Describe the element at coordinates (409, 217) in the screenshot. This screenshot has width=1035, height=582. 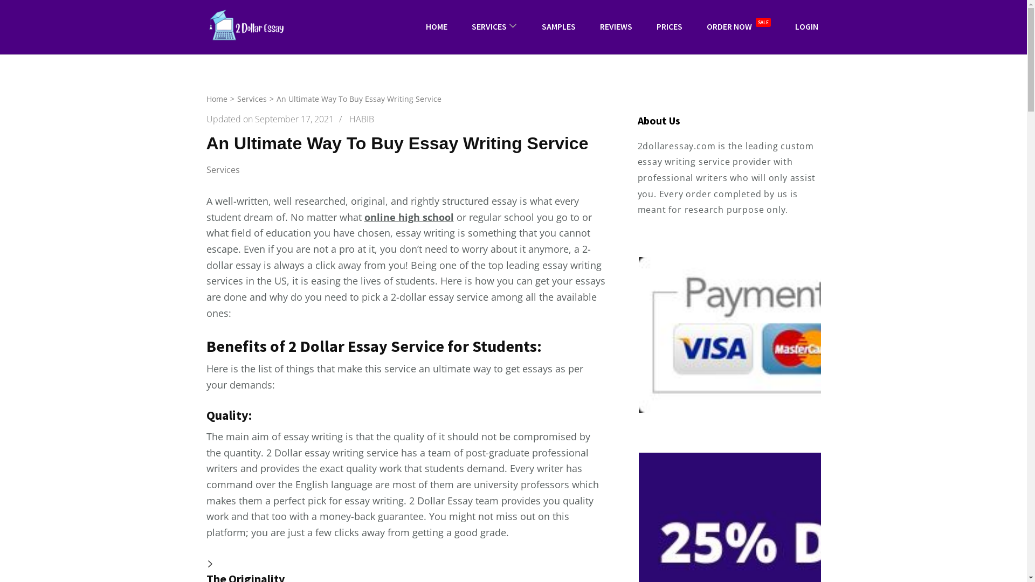
I see `online high school` at that location.